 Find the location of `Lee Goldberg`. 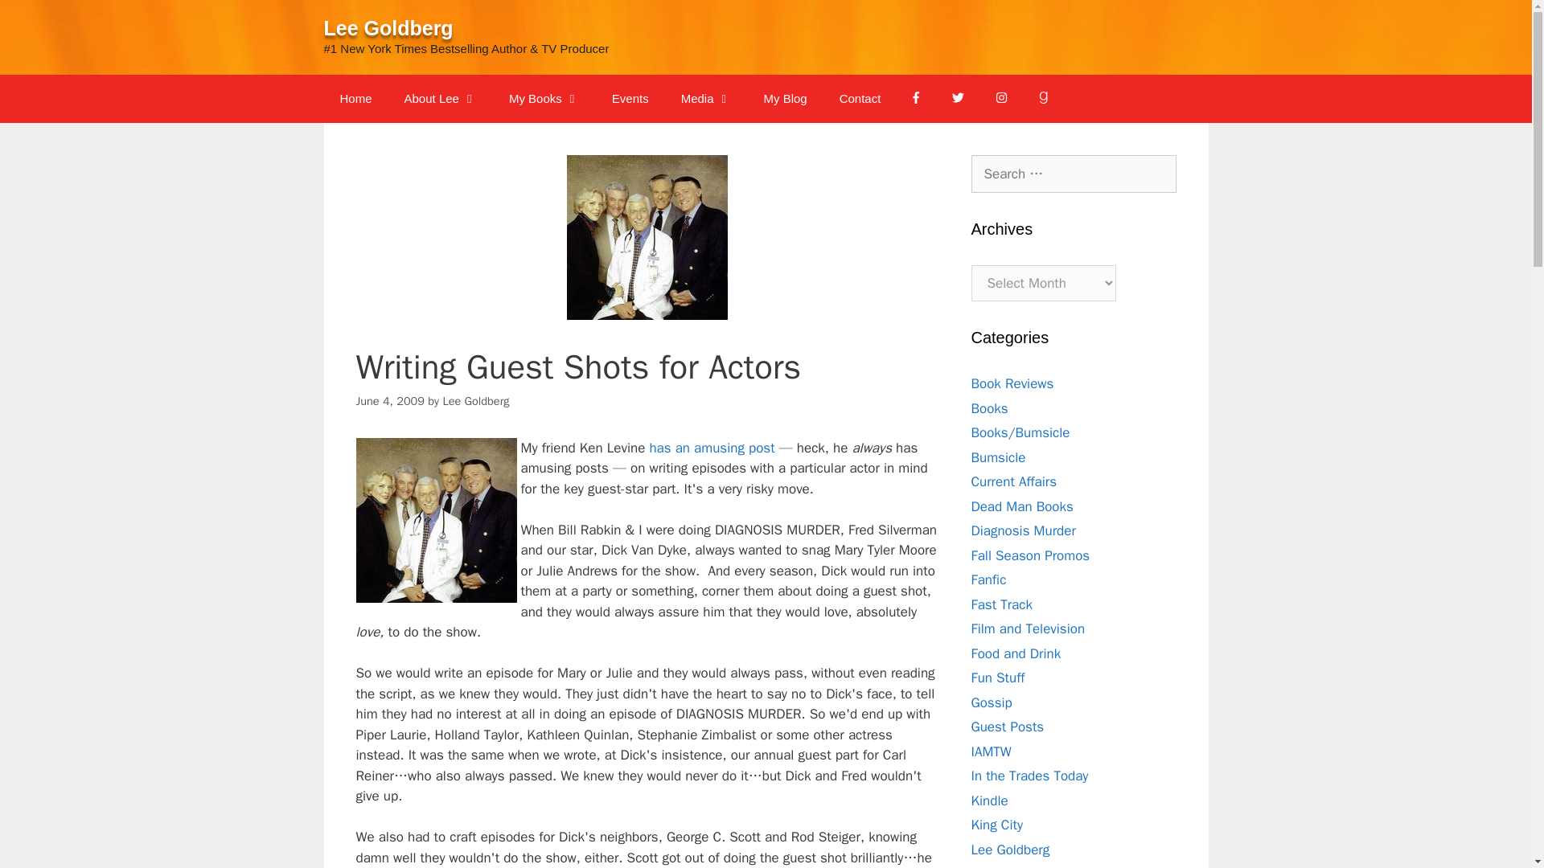

Lee Goldberg is located at coordinates (388, 27).